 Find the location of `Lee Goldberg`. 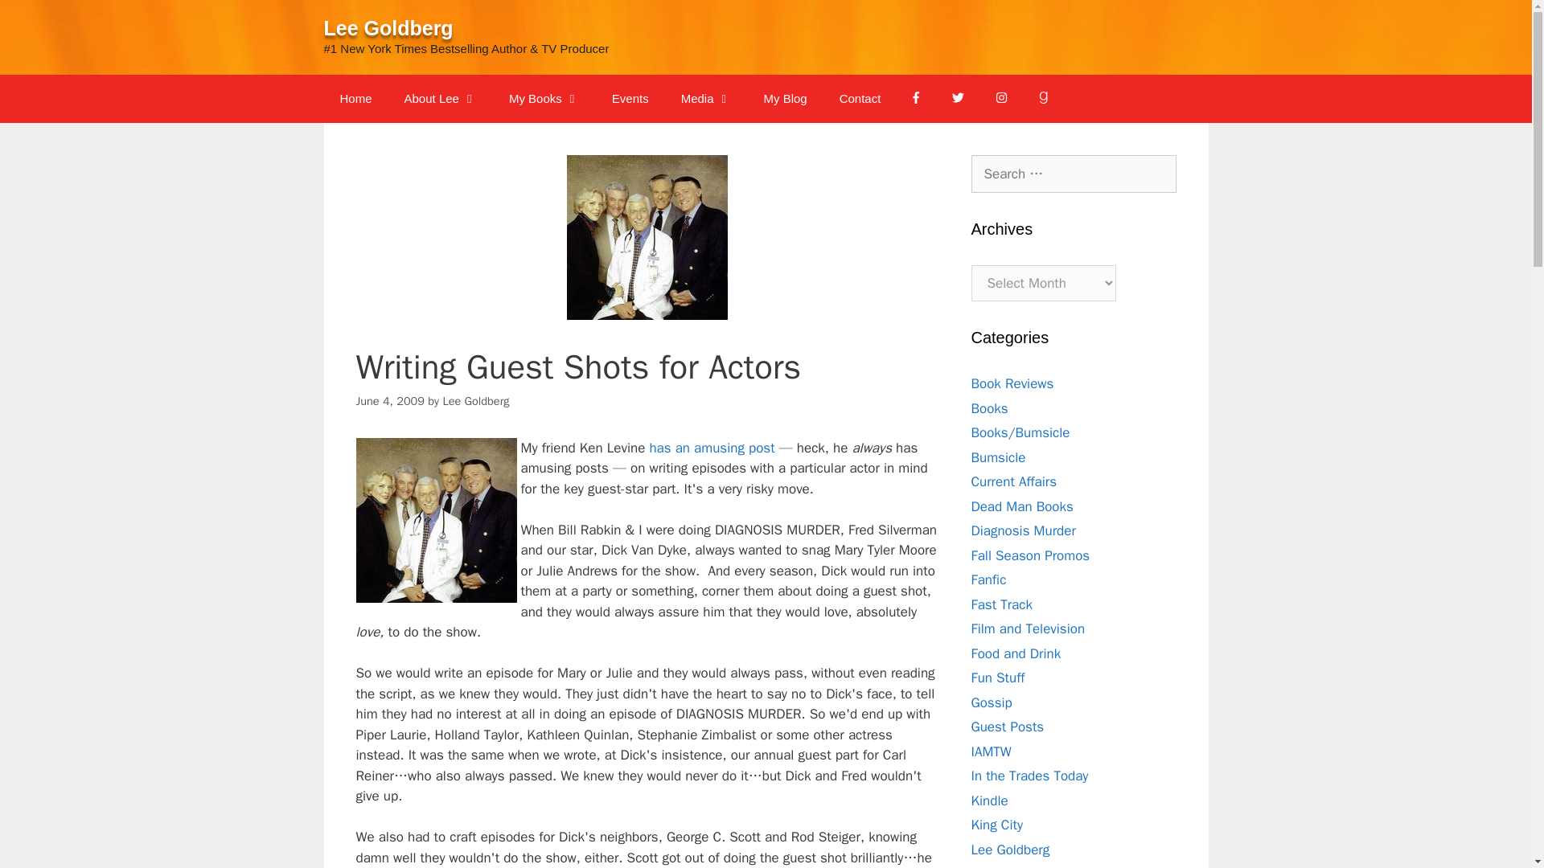

Lee Goldberg is located at coordinates (388, 27).